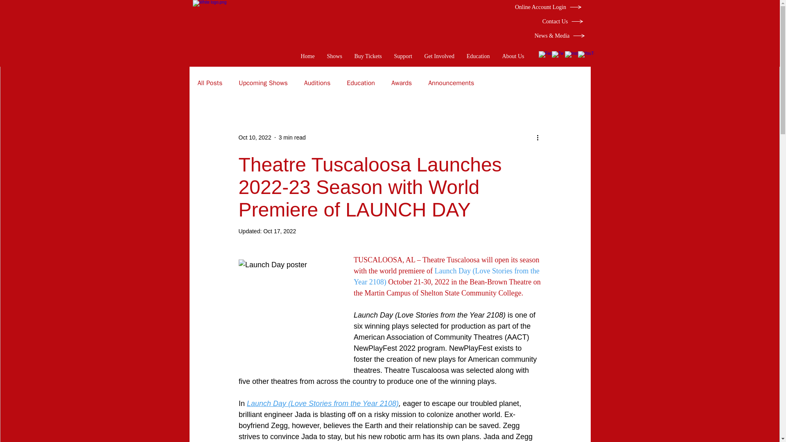  What do you see at coordinates (308, 56) in the screenshot?
I see `Home` at bounding box center [308, 56].